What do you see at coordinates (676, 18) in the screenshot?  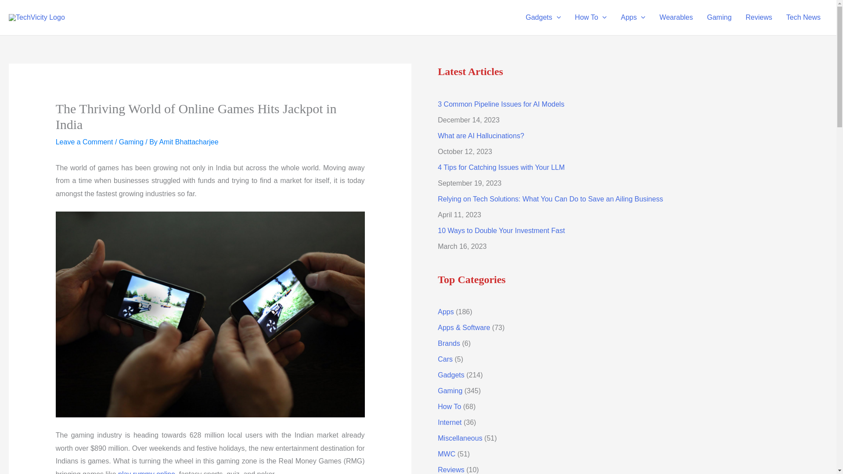 I see `Wearables` at bounding box center [676, 18].